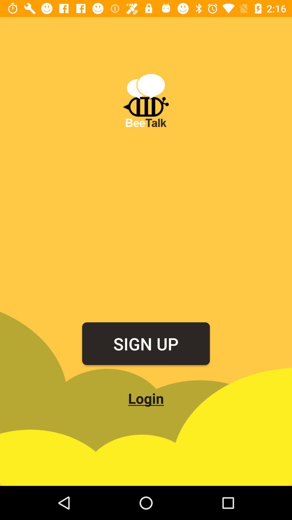  Describe the element at coordinates (146, 398) in the screenshot. I see `choose the login item` at that location.